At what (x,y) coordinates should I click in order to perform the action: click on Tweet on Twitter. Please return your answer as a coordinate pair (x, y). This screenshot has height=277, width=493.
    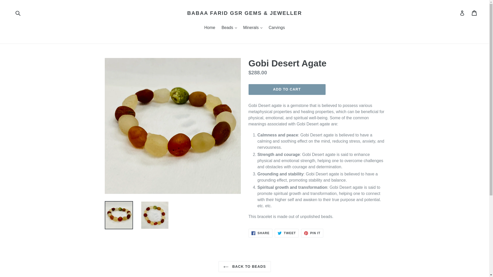
    Looking at the image, I should click on (287, 233).